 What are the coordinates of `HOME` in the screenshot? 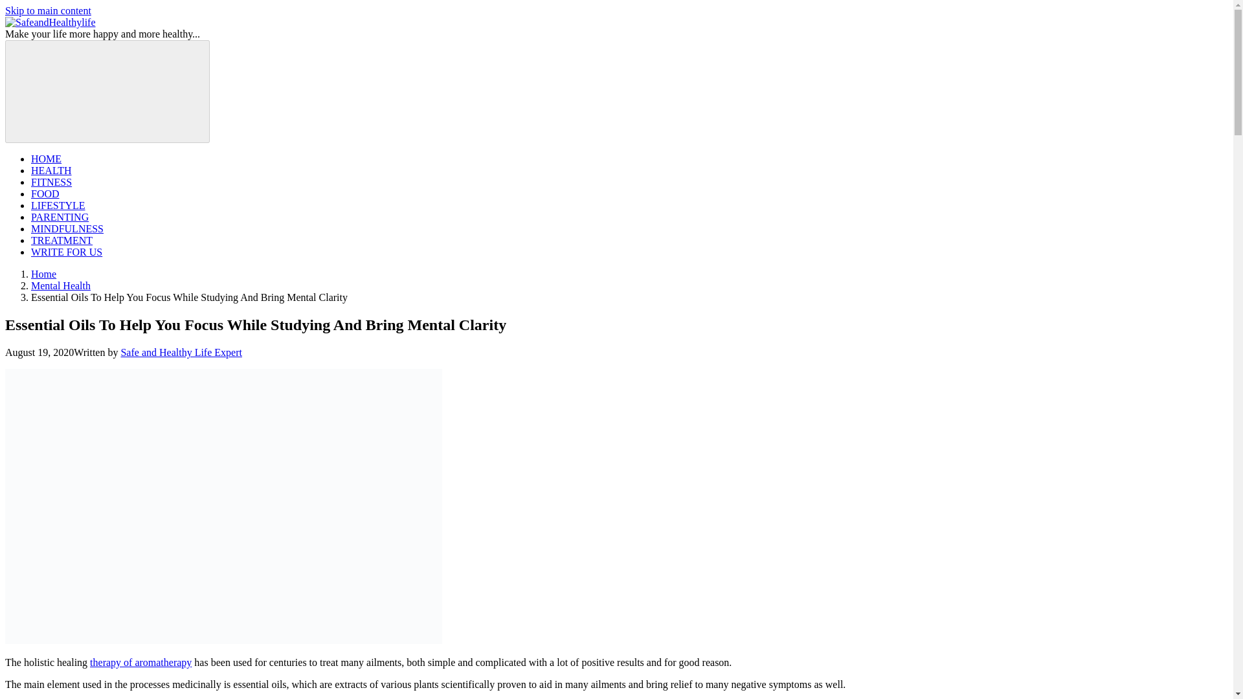 It's located at (46, 158).